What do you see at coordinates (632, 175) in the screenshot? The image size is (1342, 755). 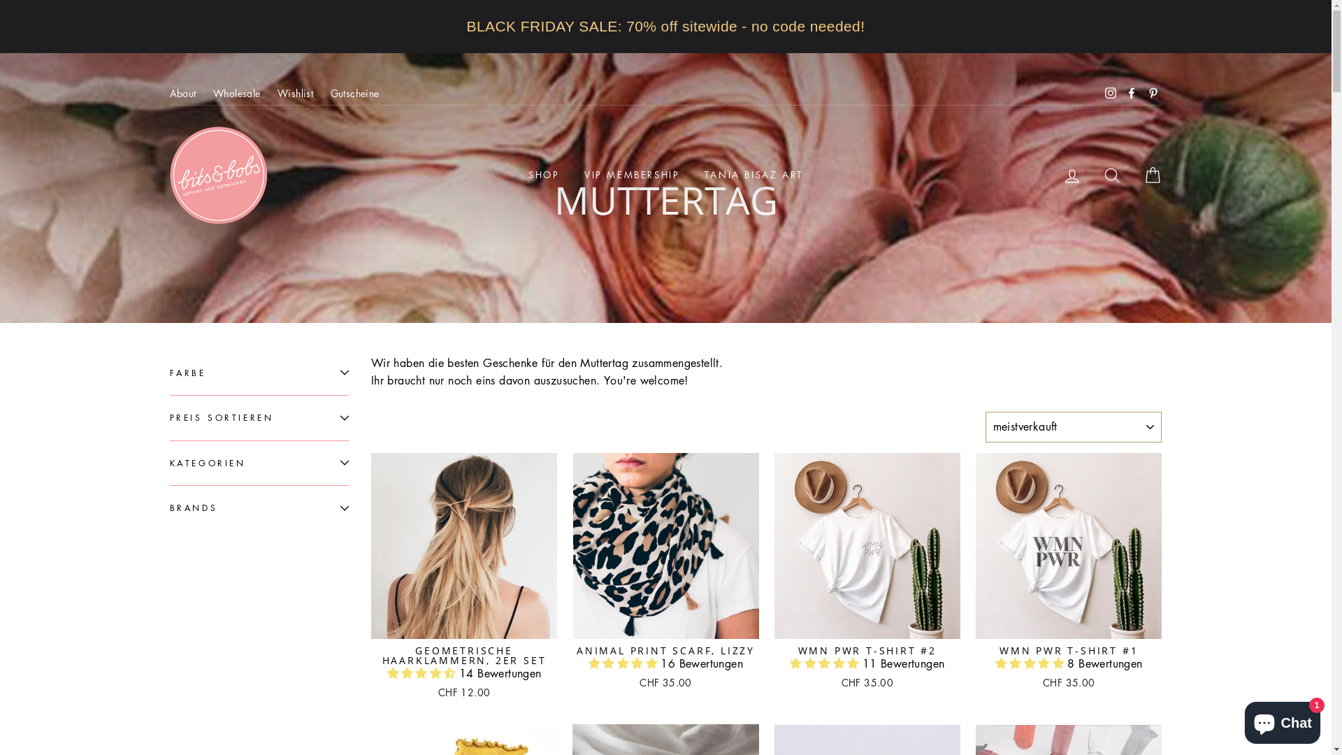 I see `VIP MEMBERSHIP` at bounding box center [632, 175].